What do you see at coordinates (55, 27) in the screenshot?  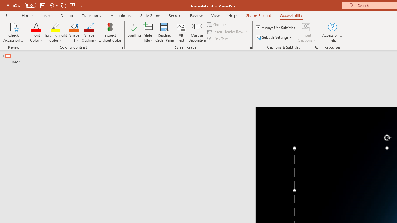 I see `Text Highlight Color No Color` at bounding box center [55, 27].